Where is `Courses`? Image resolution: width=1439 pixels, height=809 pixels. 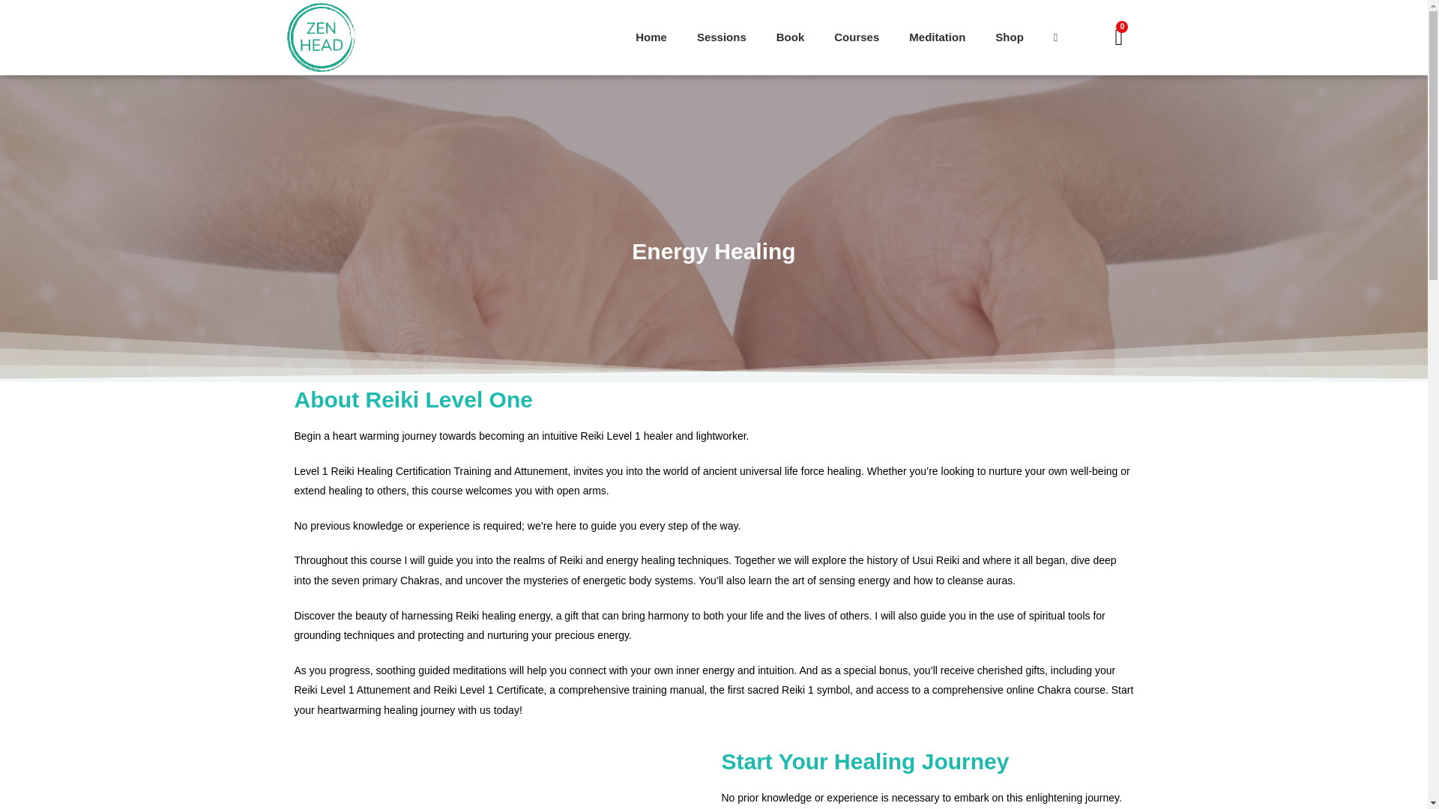 Courses is located at coordinates (856, 37).